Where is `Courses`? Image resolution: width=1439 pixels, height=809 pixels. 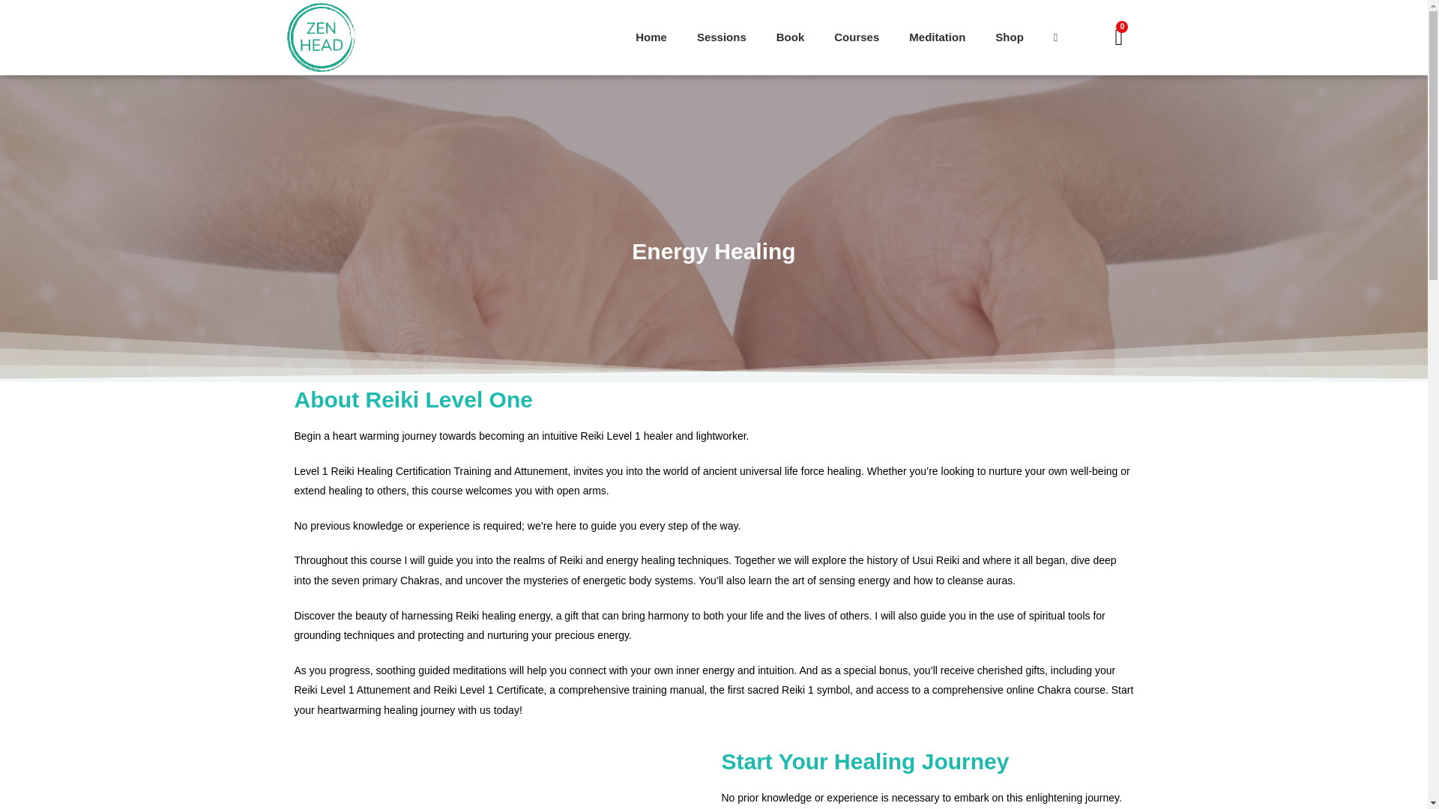 Courses is located at coordinates (856, 37).